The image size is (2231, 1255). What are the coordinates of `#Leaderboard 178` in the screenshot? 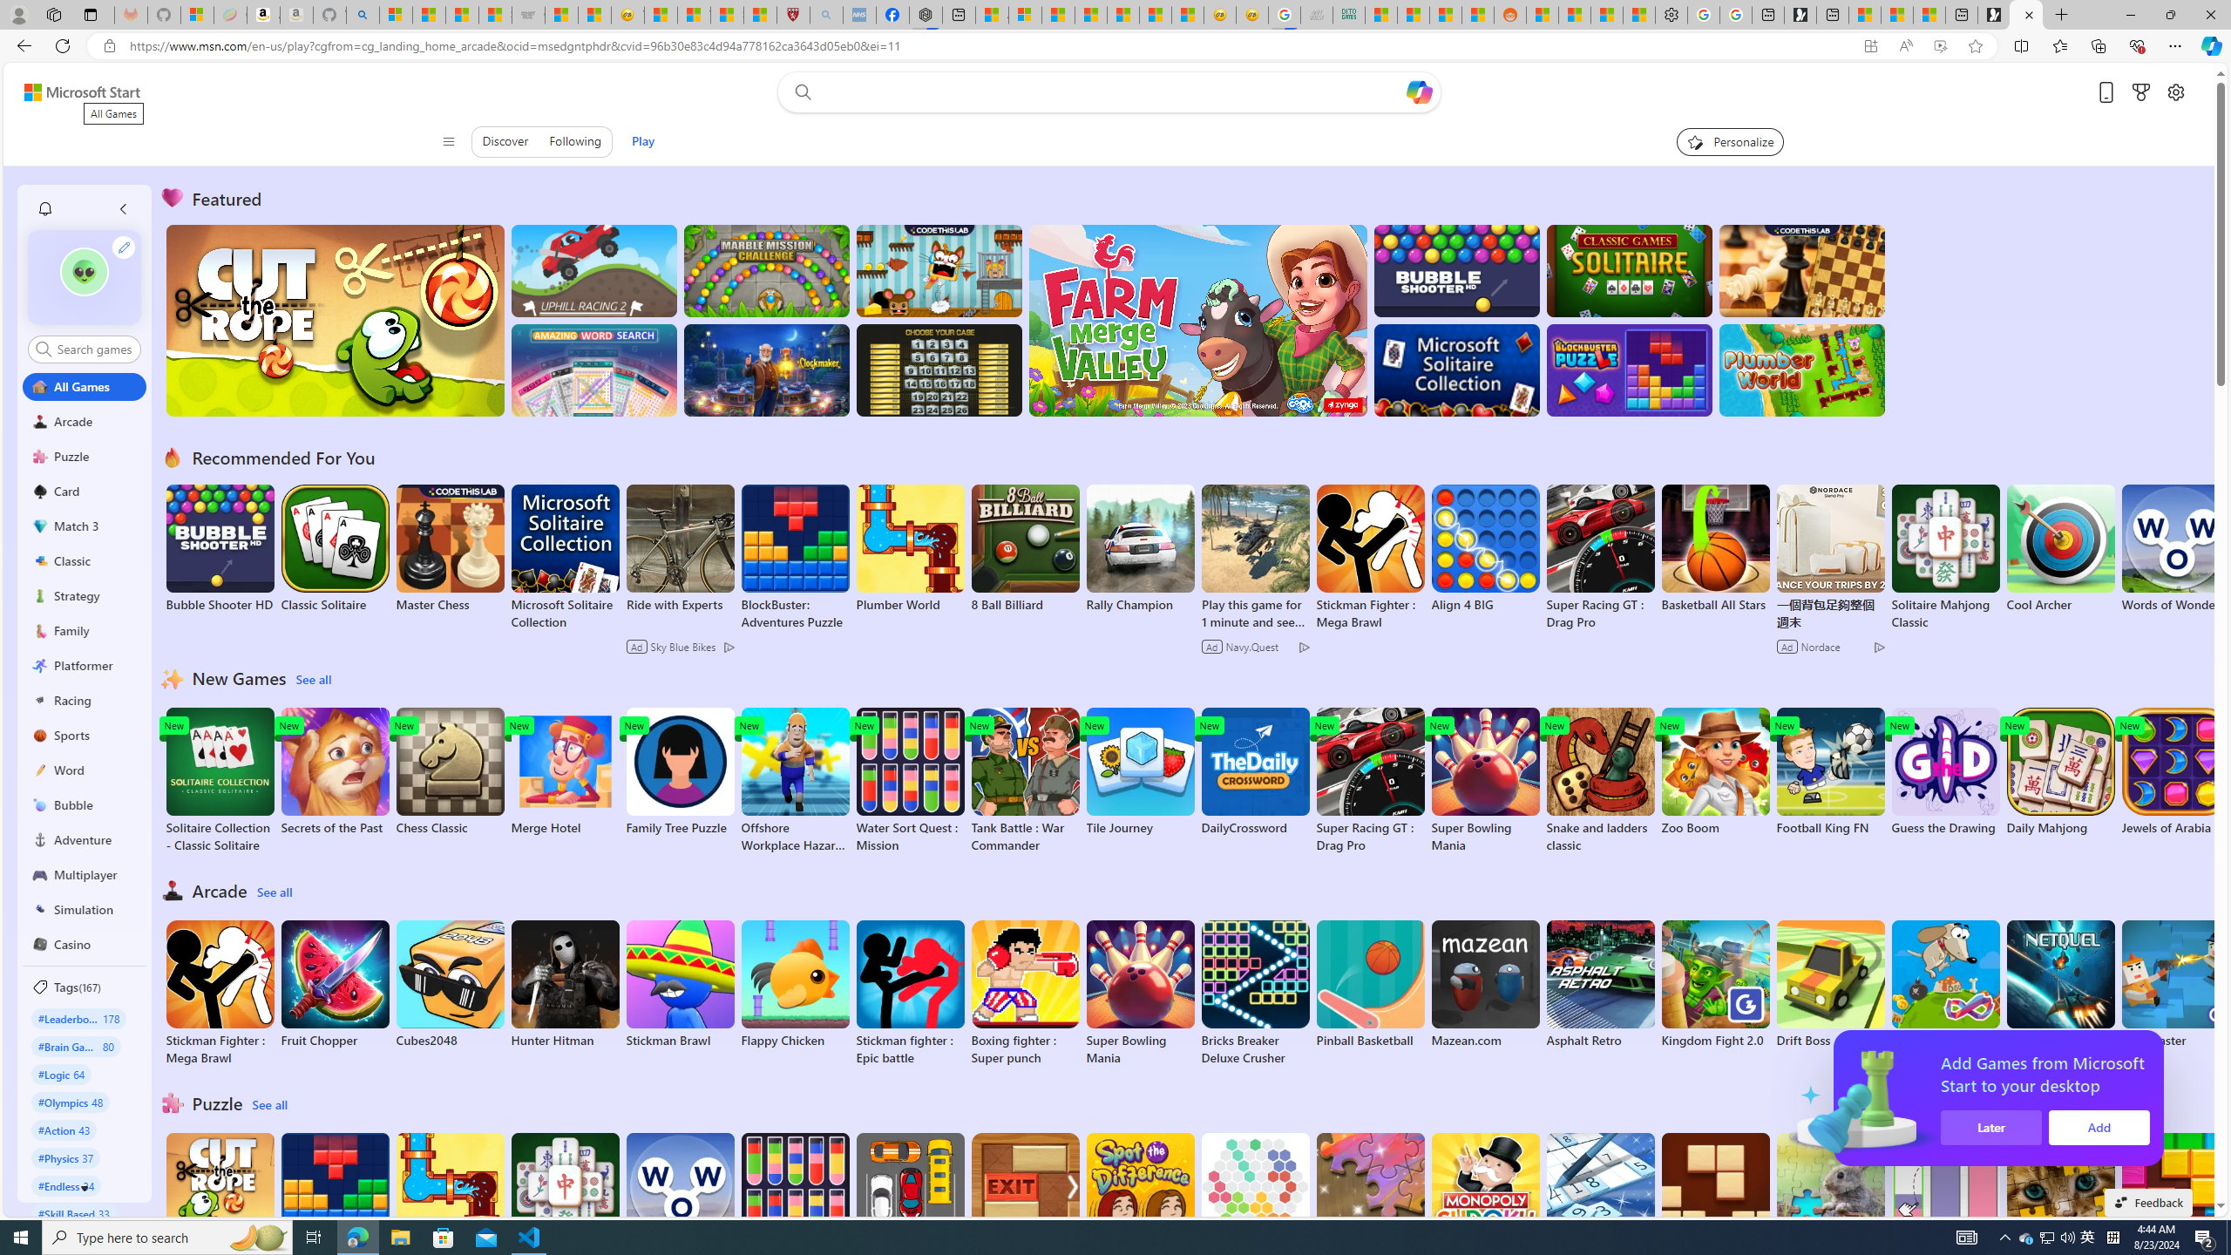 It's located at (78, 1018).